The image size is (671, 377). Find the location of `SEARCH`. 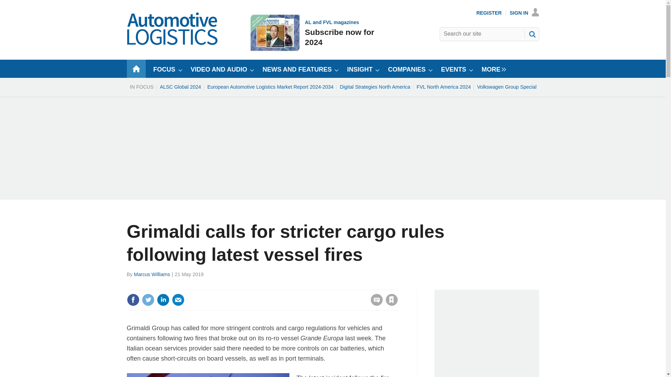

SEARCH is located at coordinates (532, 34).